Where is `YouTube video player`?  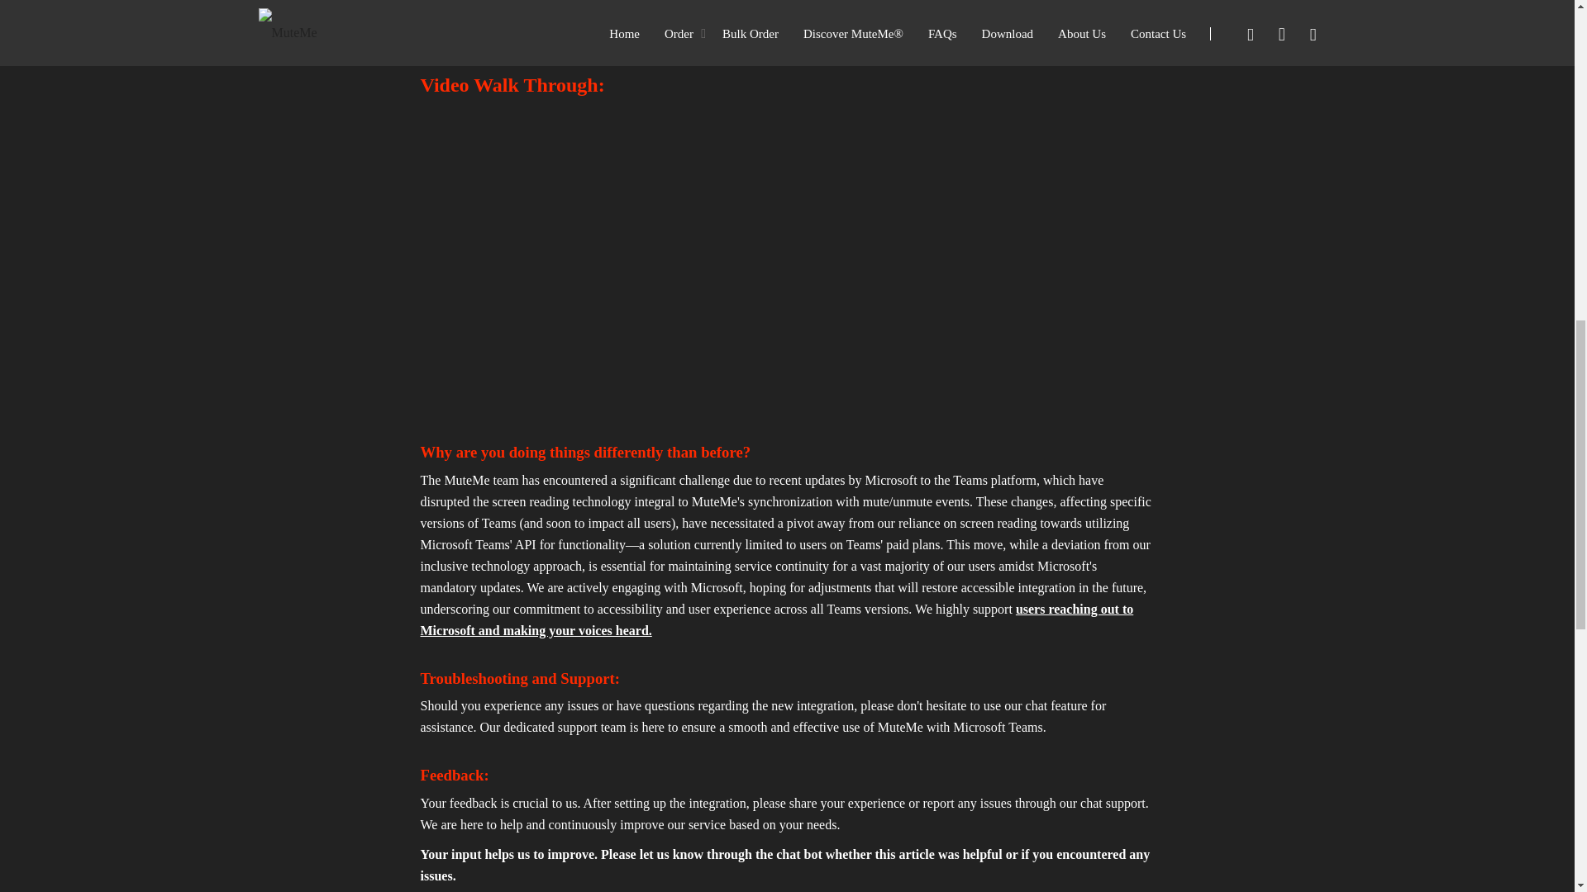
YouTube video player is located at coordinates (651, 253).